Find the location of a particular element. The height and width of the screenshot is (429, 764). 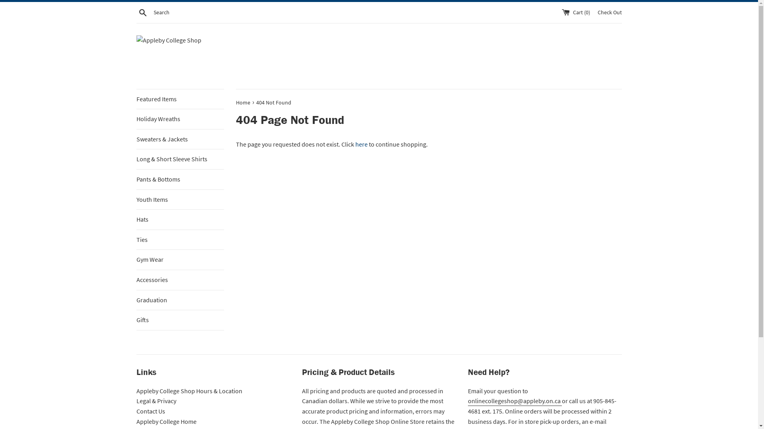

Gym Wear is located at coordinates (180, 260).